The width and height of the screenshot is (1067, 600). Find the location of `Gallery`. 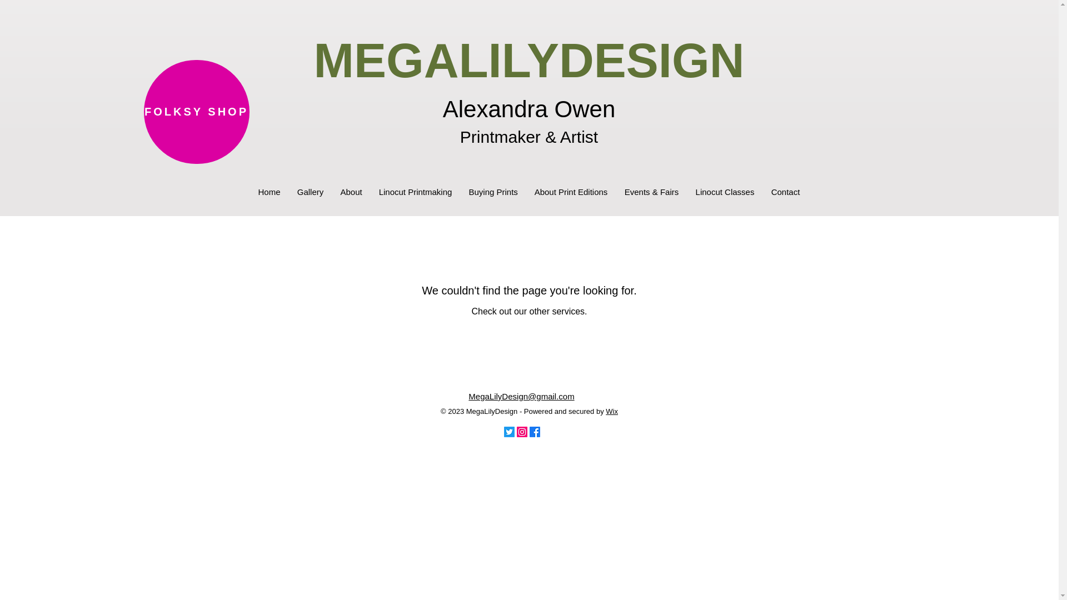

Gallery is located at coordinates (310, 192).